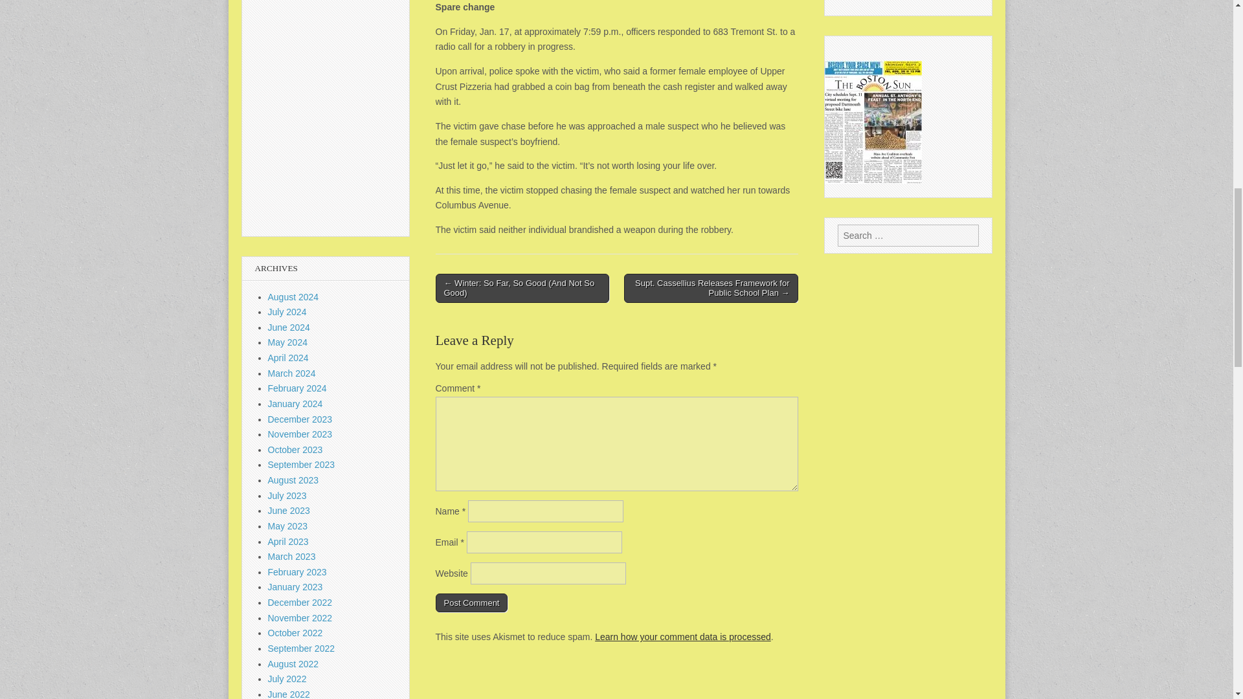 The width and height of the screenshot is (1243, 699). I want to click on July 2024, so click(287, 312).